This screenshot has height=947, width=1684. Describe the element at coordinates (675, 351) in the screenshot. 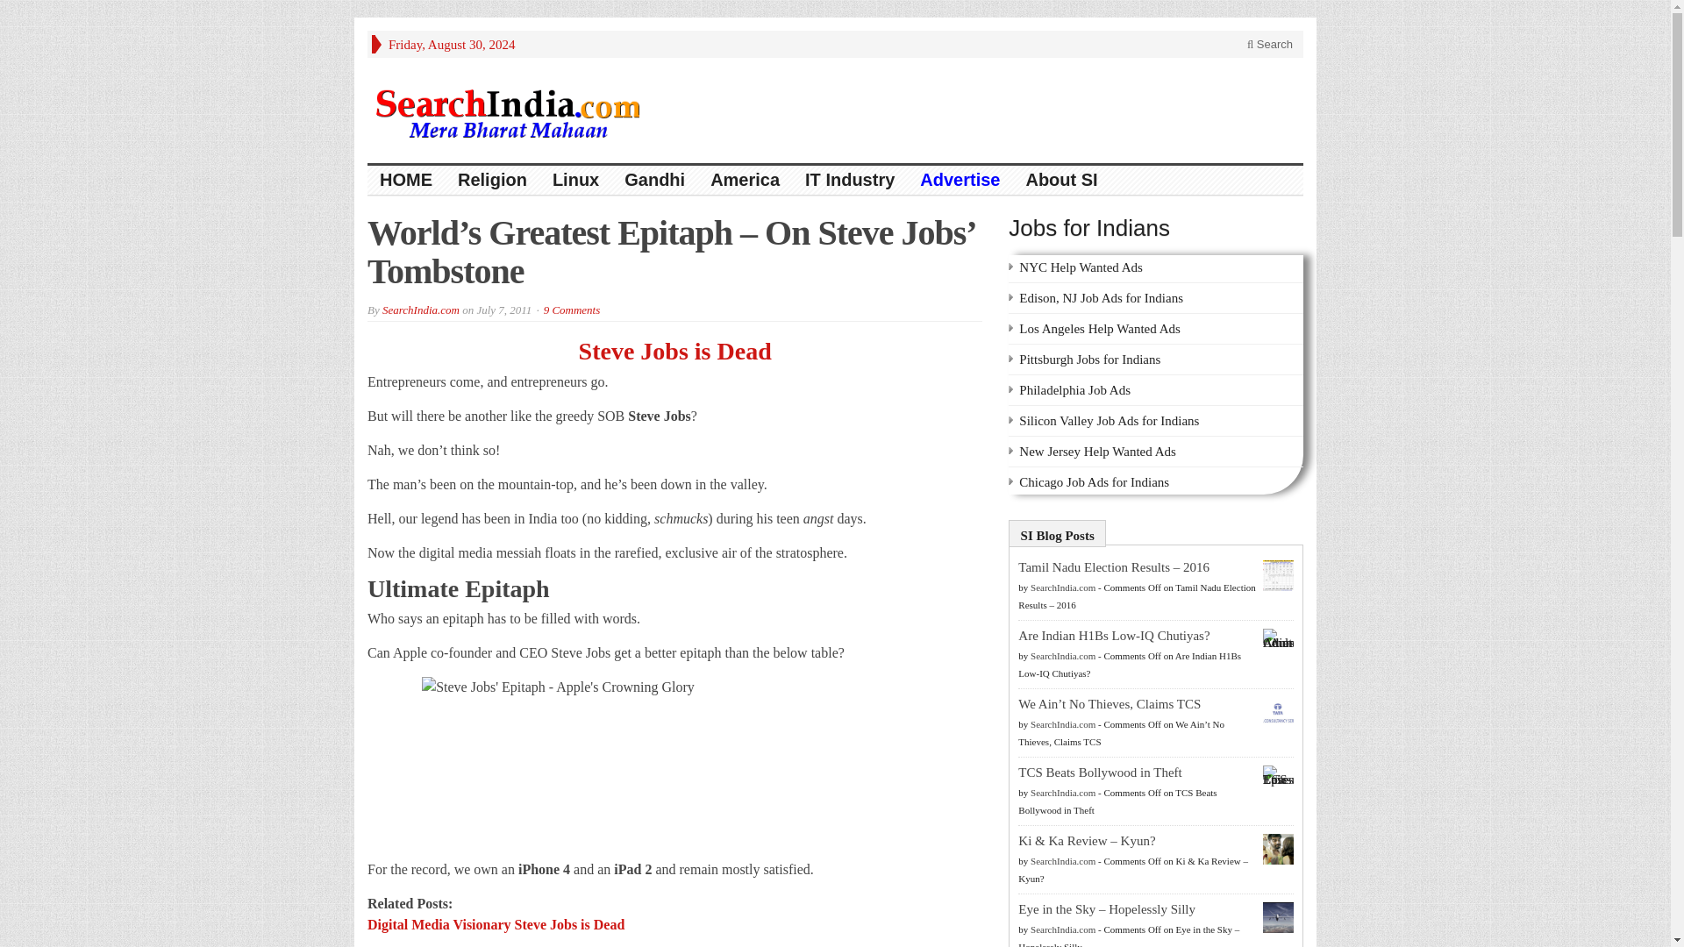

I see `Steve Jobs is Dead` at that location.